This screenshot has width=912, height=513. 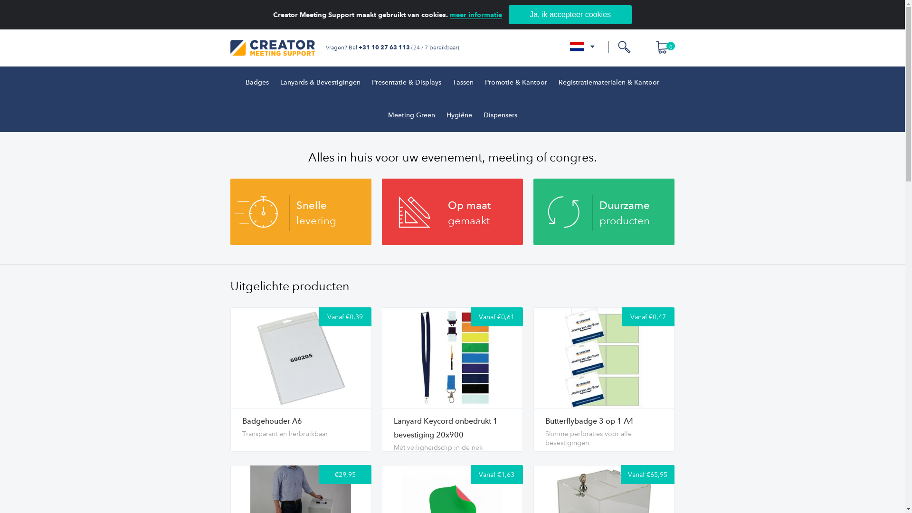 What do you see at coordinates (300, 212) in the screenshot?
I see `Snelle
levering` at bounding box center [300, 212].